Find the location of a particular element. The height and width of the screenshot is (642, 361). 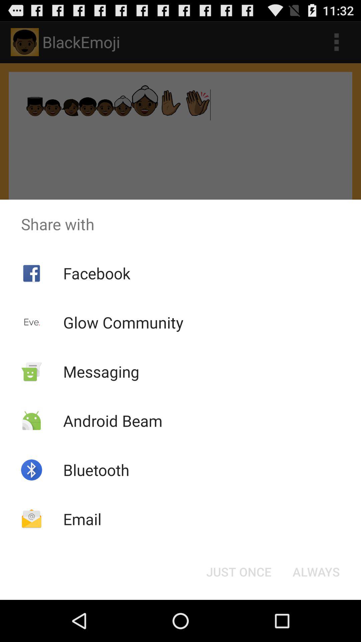

turn off always at the bottom right corner is located at coordinates (316, 572).